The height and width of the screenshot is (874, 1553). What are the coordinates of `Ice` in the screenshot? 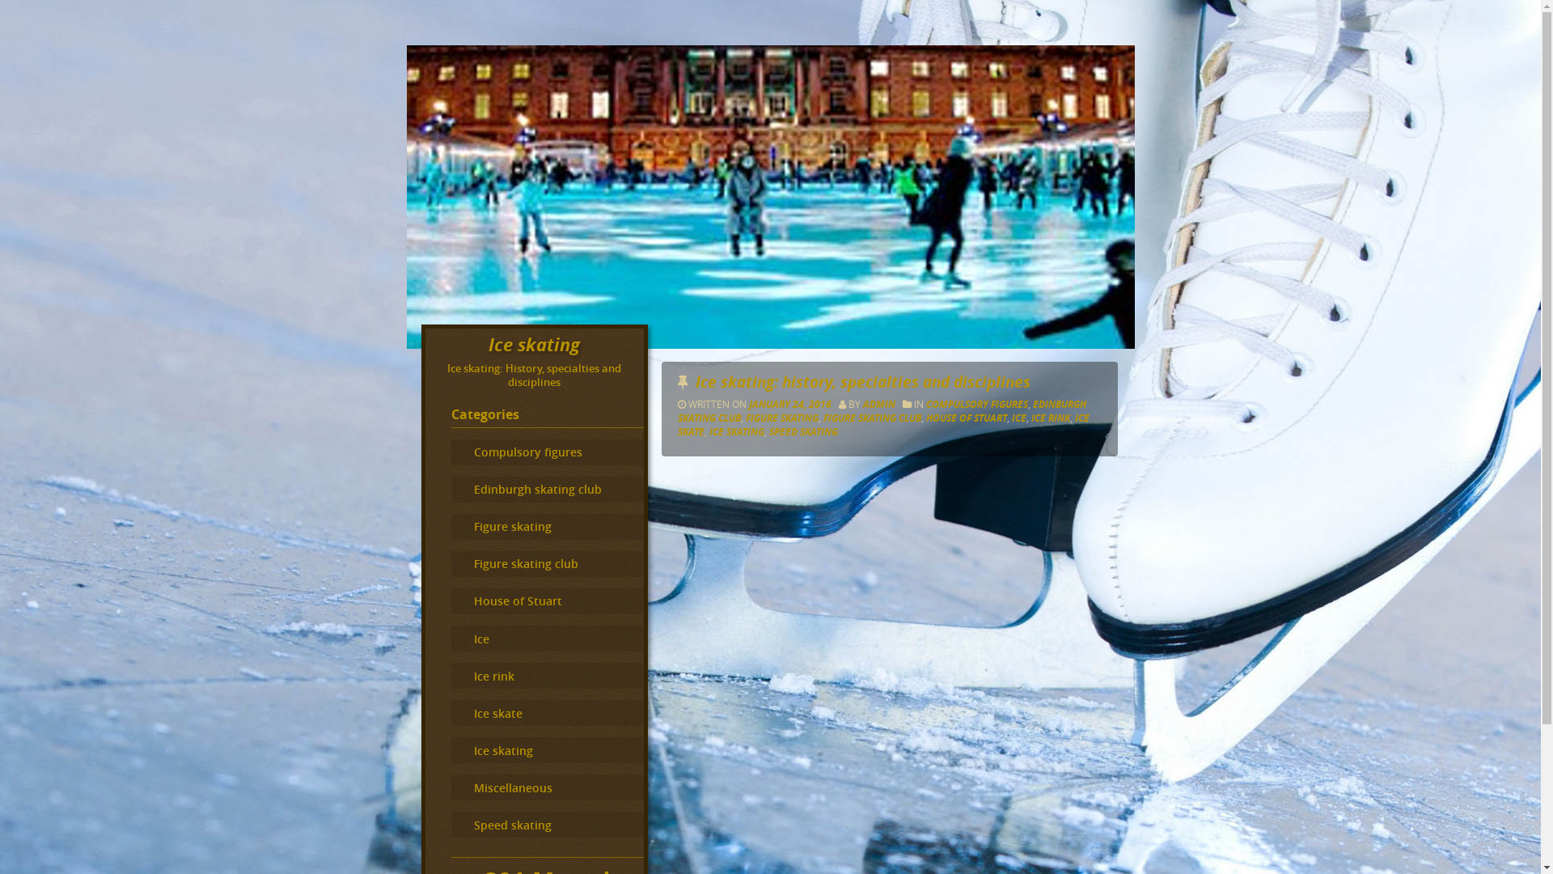 It's located at (548, 639).